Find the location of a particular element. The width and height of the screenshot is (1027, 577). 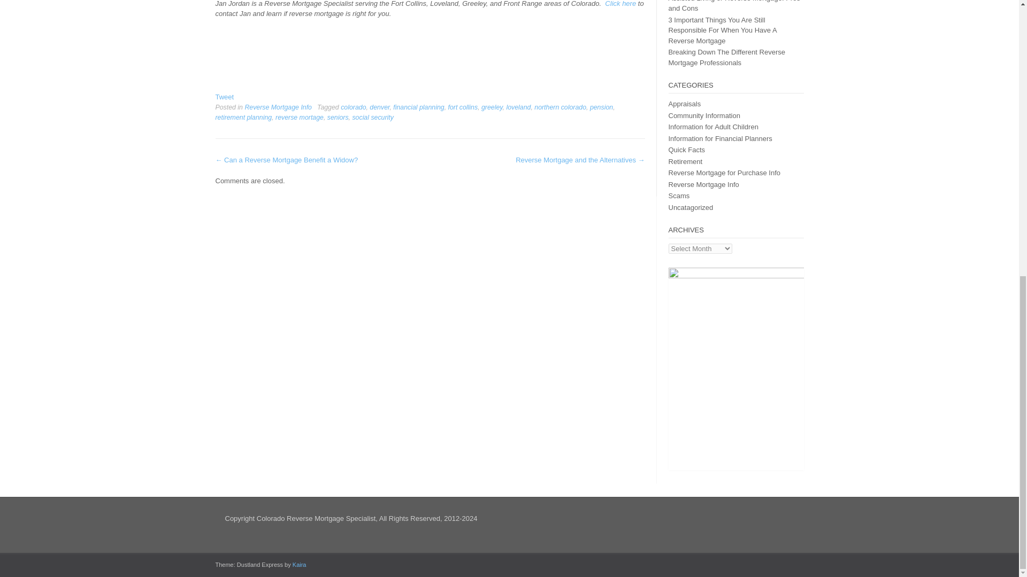

fort collins is located at coordinates (463, 107).